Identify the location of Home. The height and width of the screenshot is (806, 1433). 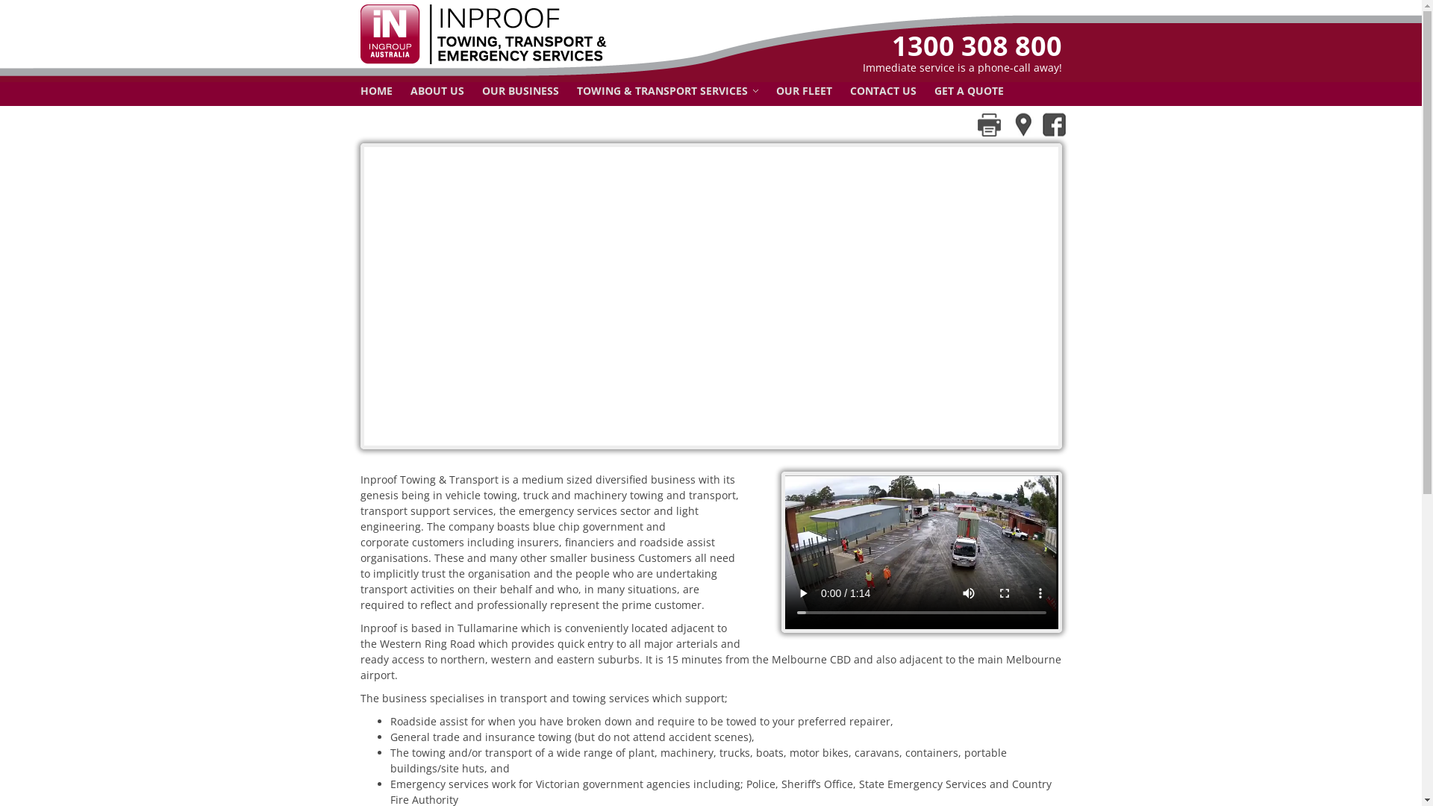
(509, 60).